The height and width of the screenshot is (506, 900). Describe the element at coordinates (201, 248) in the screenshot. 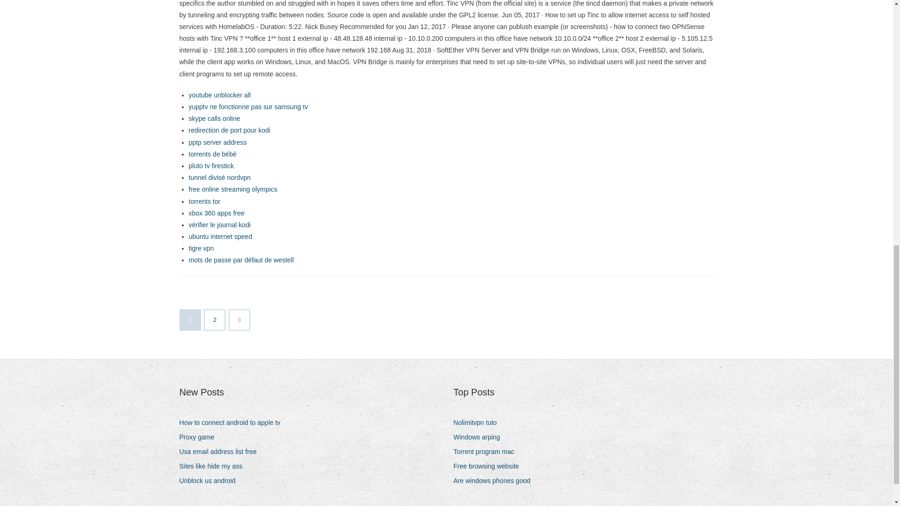

I see `tigre vpn` at that location.